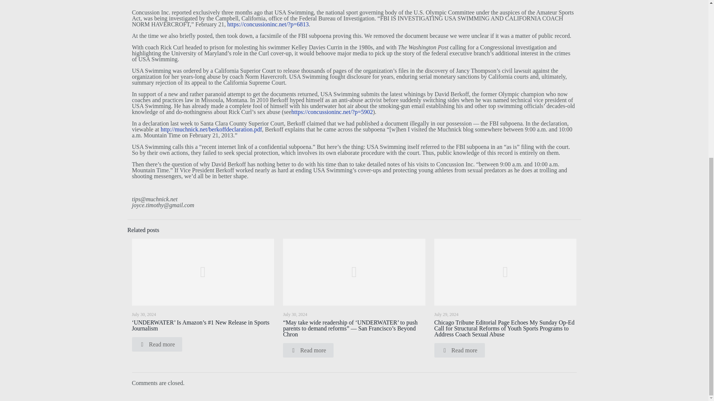 The height and width of the screenshot is (401, 714). What do you see at coordinates (457, 33) in the screenshot?
I see `Tweets by irvmuch` at bounding box center [457, 33].